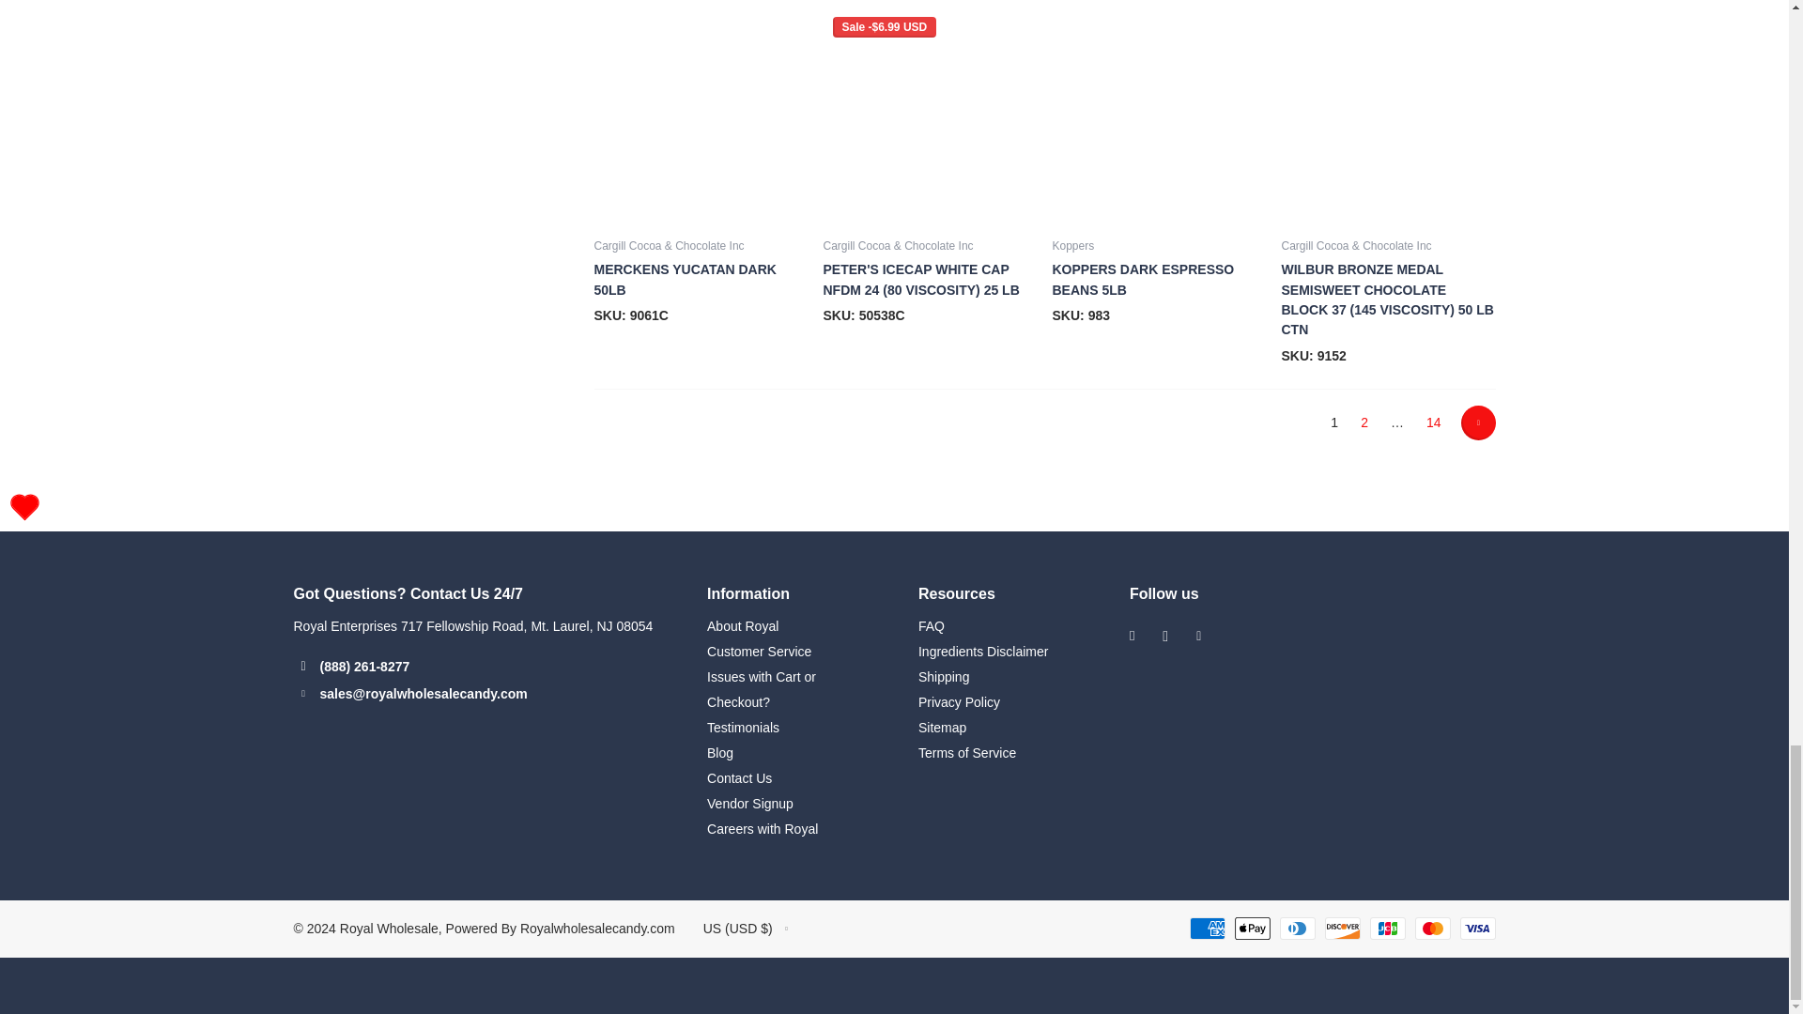  I want to click on Mastercard, so click(1431, 929).